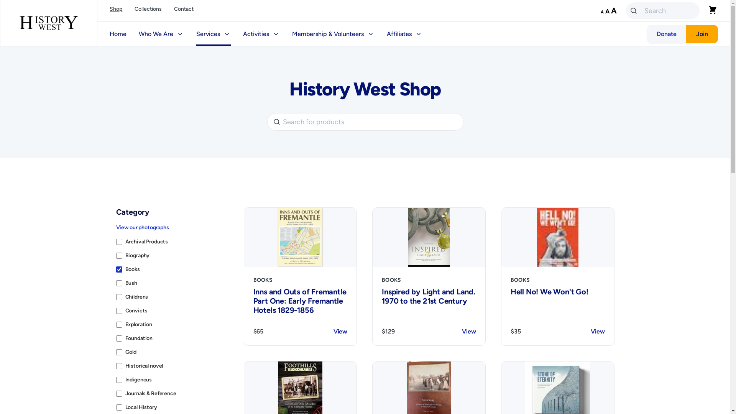 The height and width of the screenshot is (414, 736). Describe the element at coordinates (261, 34) in the screenshot. I see `Activities` at that location.